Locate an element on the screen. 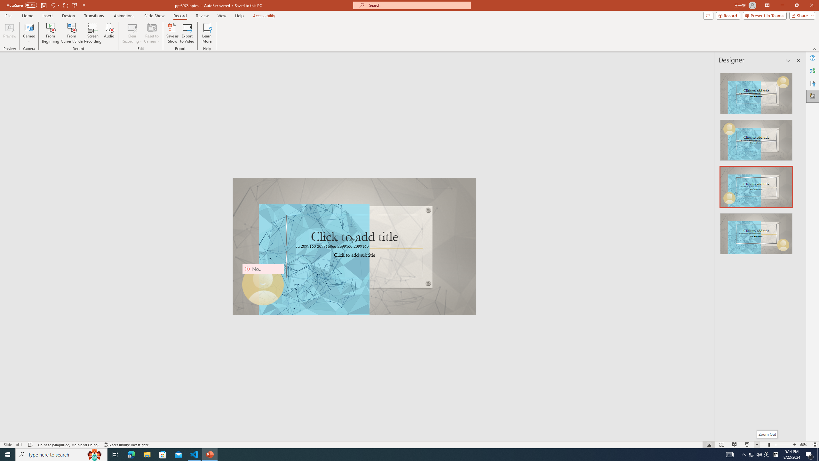 This screenshot has width=819, height=461. Cameo is located at coordinates (29, 33).